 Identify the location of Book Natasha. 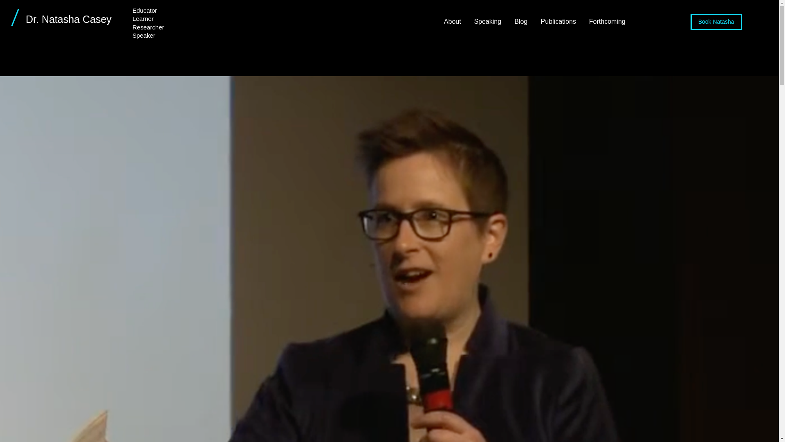
(716, 22).